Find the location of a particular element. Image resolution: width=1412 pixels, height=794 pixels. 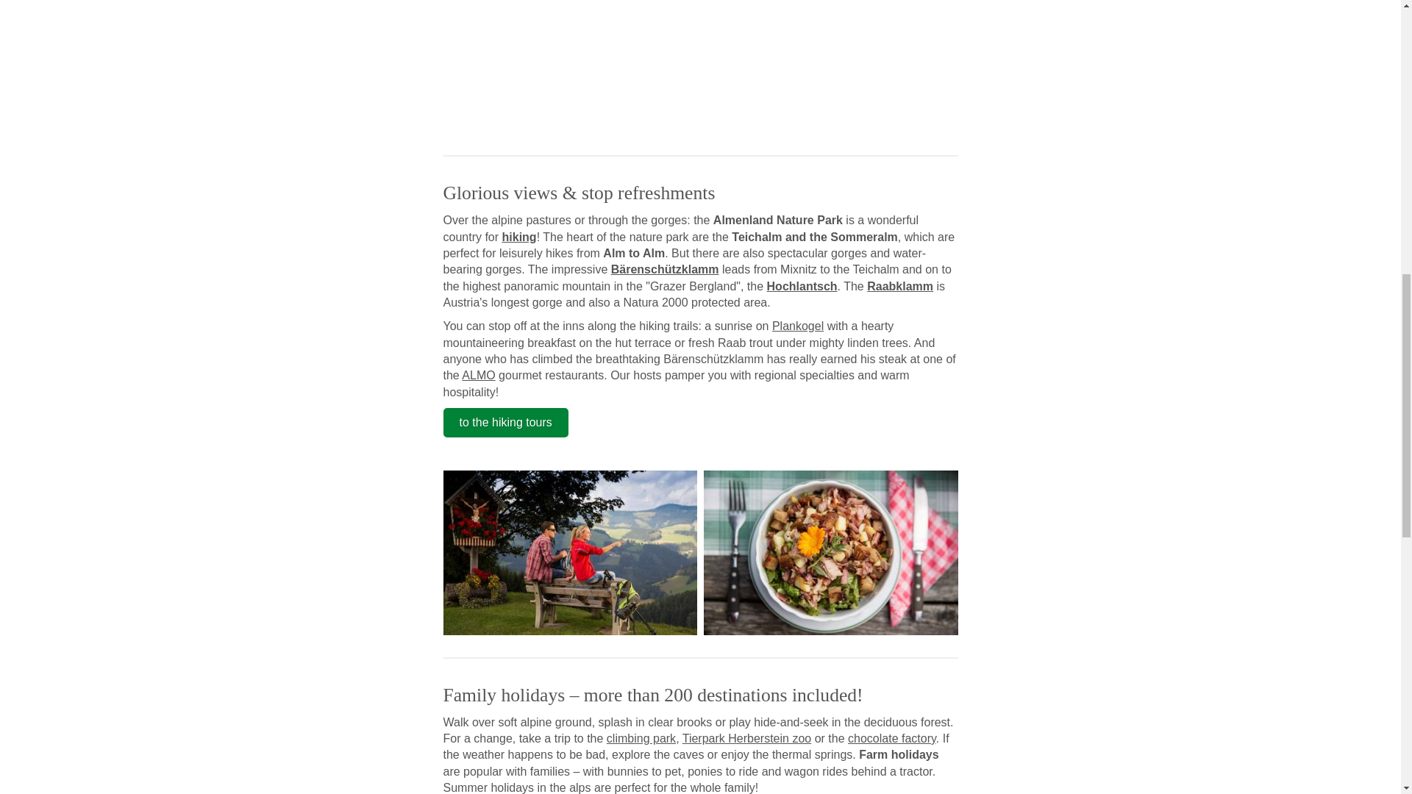

Plankogel is located at coordinates (797, 326).